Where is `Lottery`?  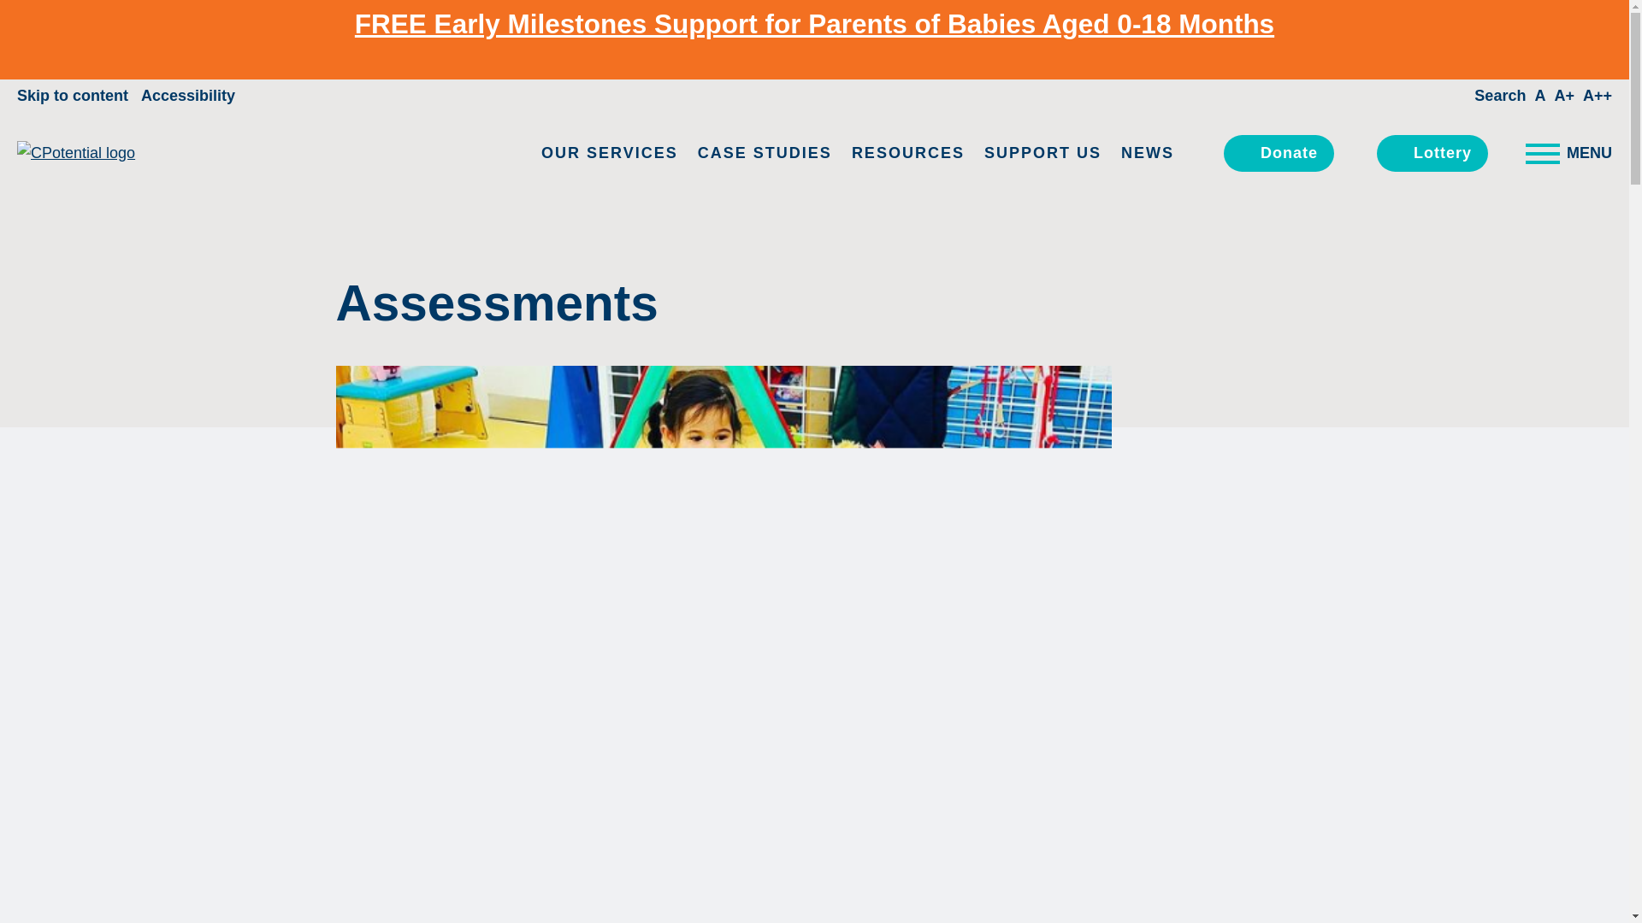 Lottery is located at coordinates (1432, 152).